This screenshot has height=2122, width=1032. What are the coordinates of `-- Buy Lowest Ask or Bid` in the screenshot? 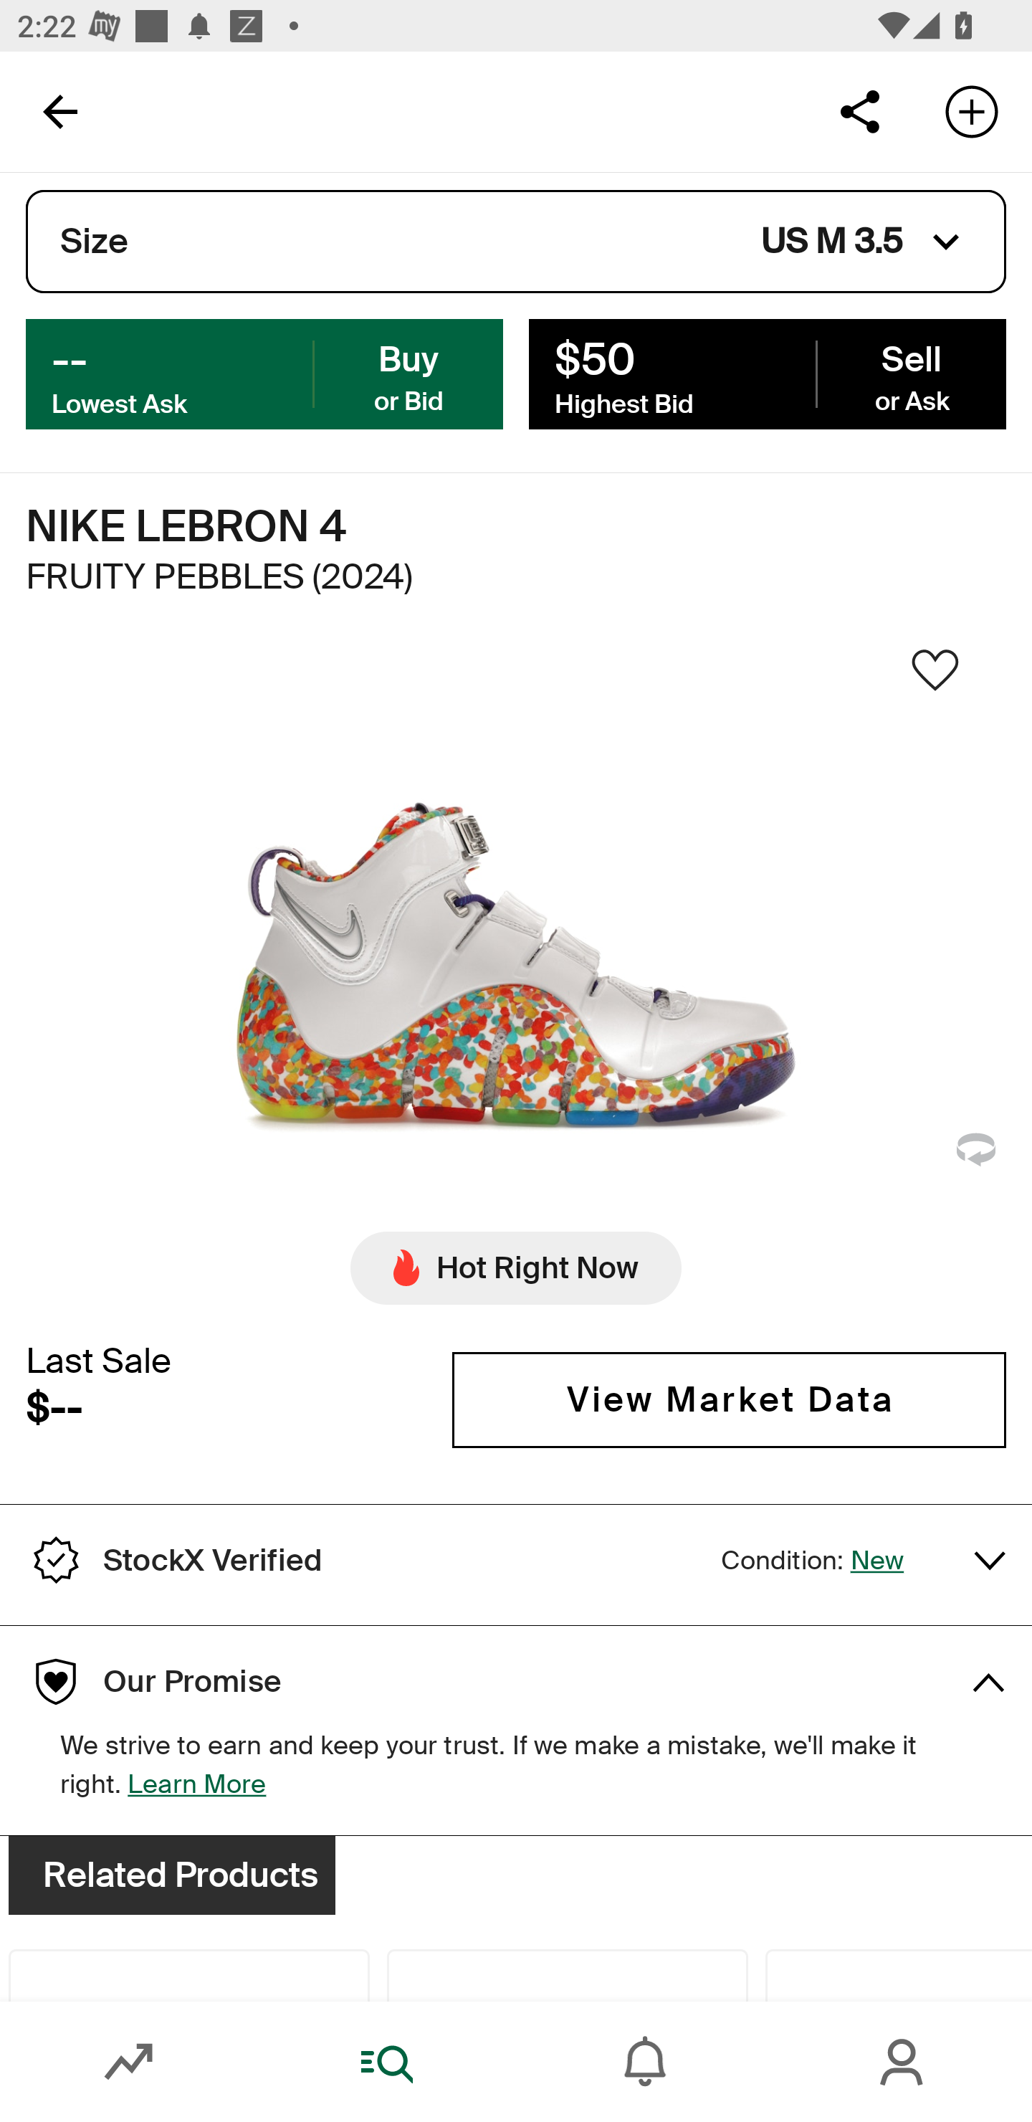 It's located at (264, 373).